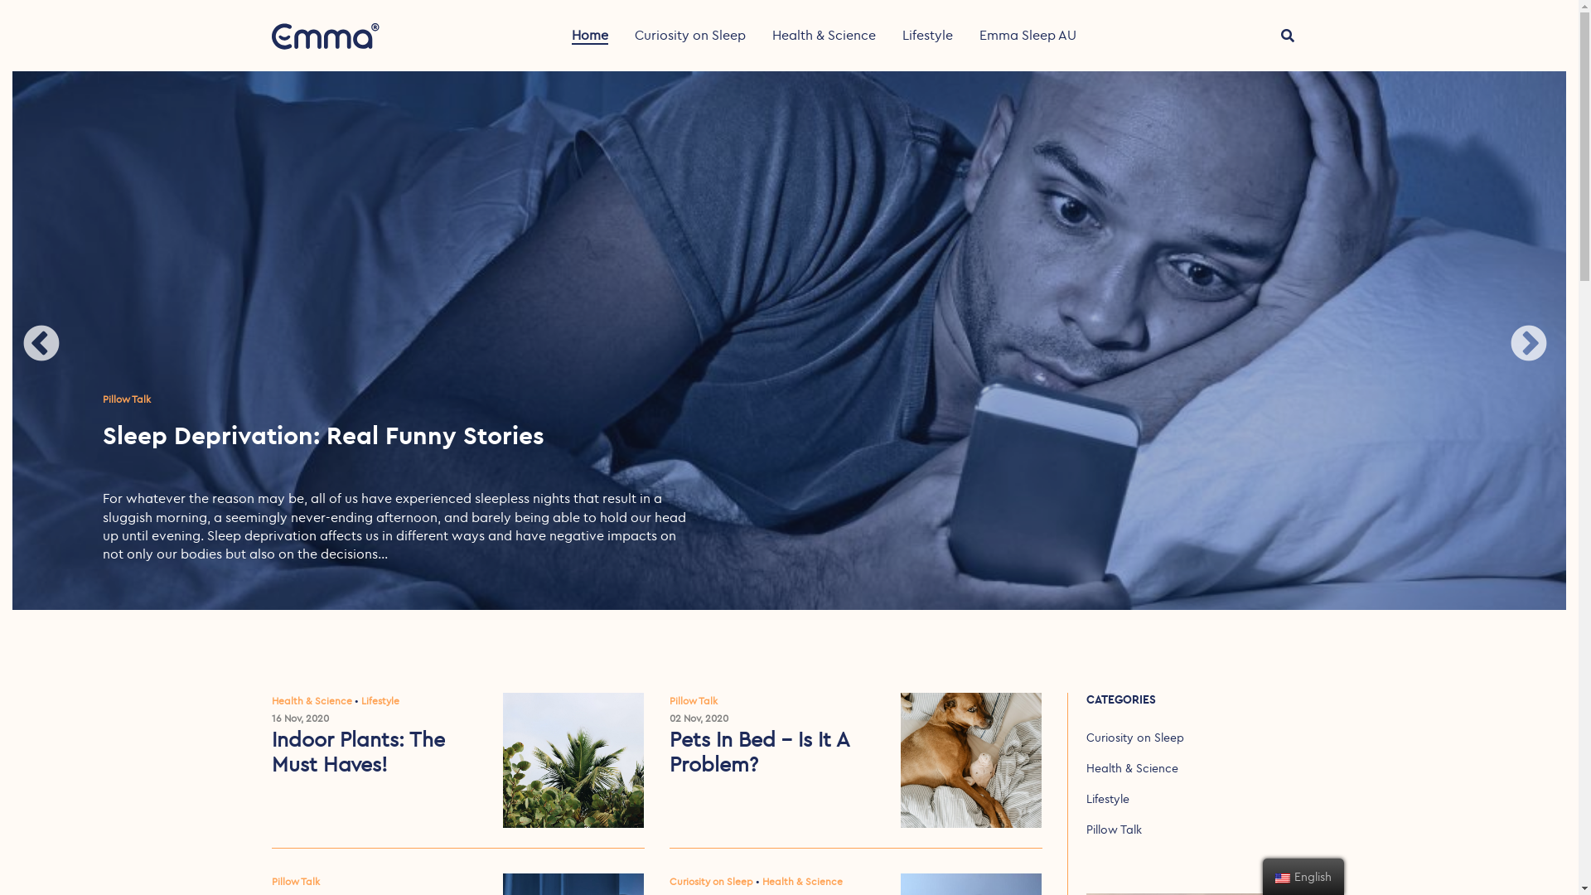 The width and height of the screenshot is (1591, 895). I want to click on Lifestyle, so click(380, 701).